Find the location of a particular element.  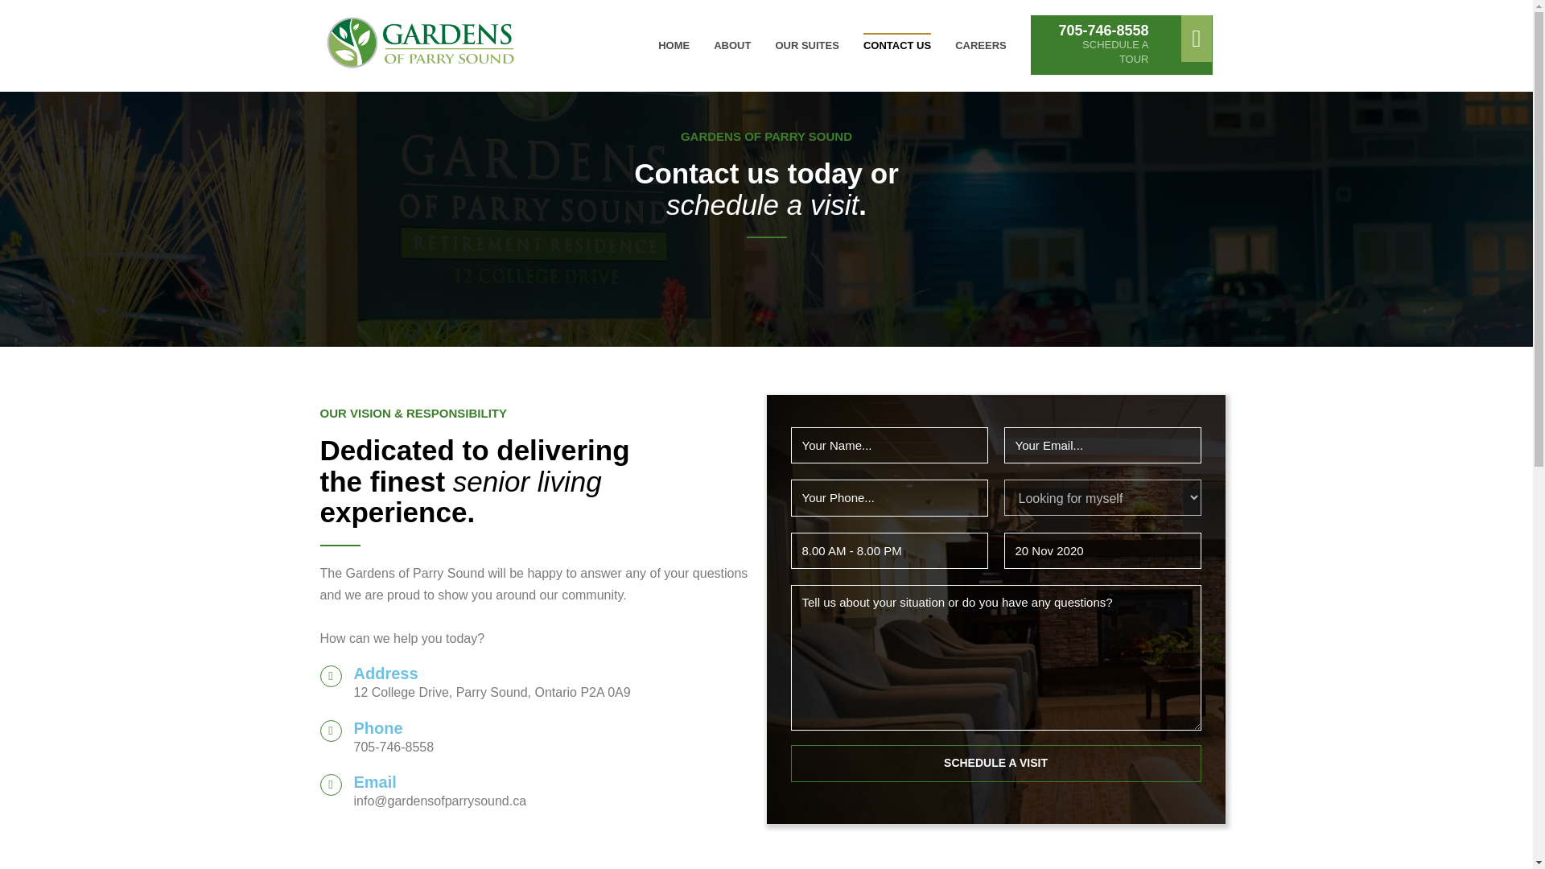

HOME is located at coordinates (995, 764).